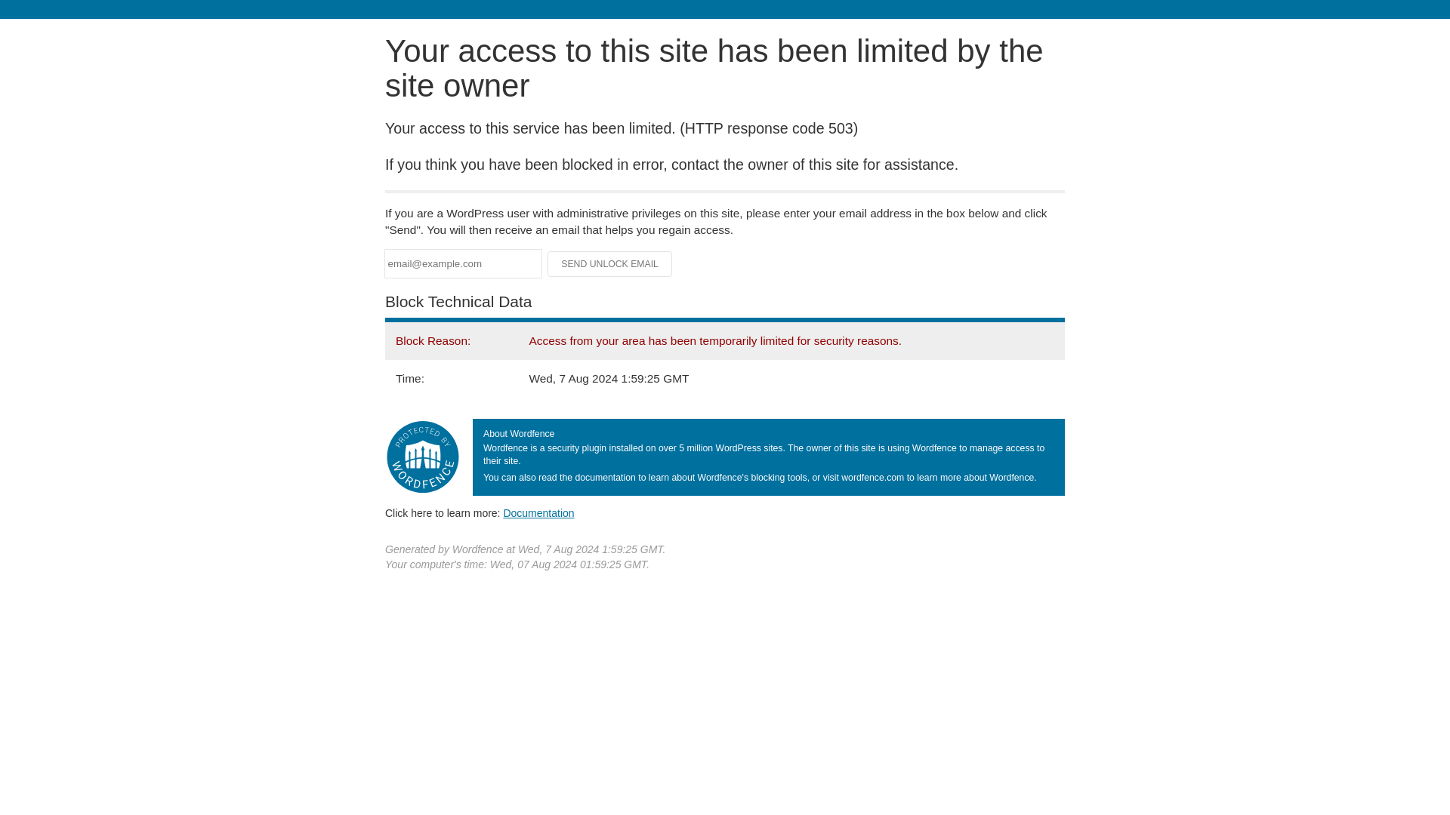  I want to click on Documentation, so click(538, 512).